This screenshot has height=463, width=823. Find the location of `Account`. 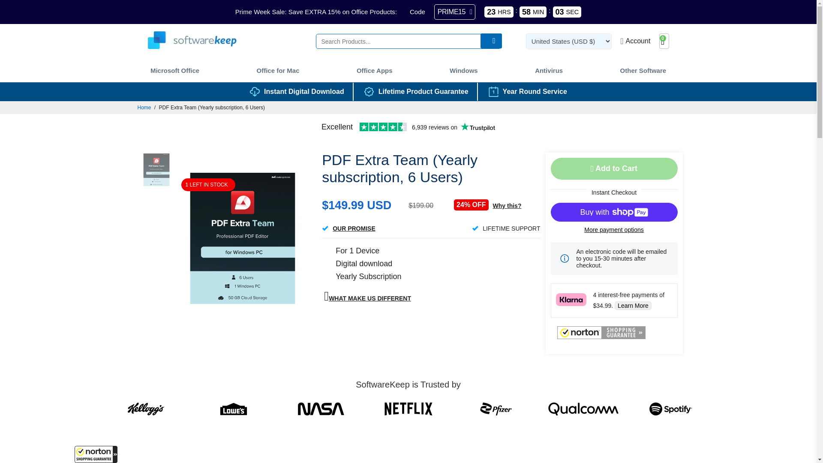

Account is located at coordinates (635, 41).